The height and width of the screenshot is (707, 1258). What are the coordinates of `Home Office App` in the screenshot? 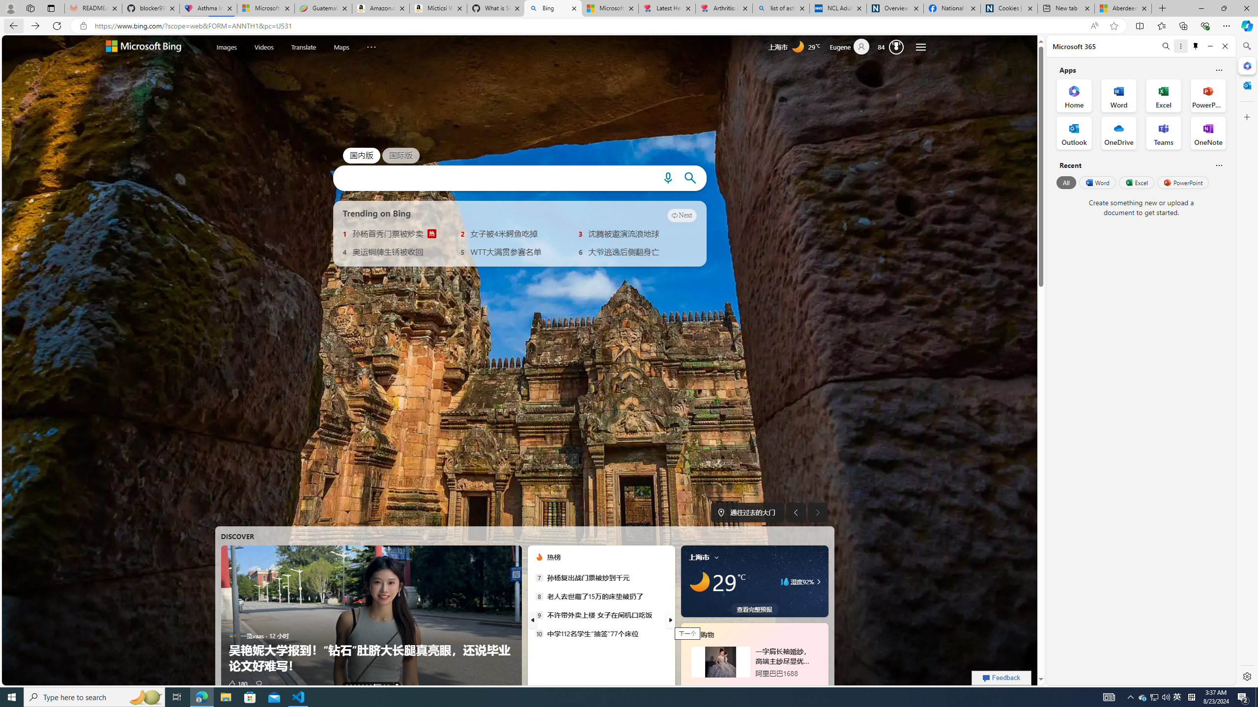 It's located at (1074, 95).